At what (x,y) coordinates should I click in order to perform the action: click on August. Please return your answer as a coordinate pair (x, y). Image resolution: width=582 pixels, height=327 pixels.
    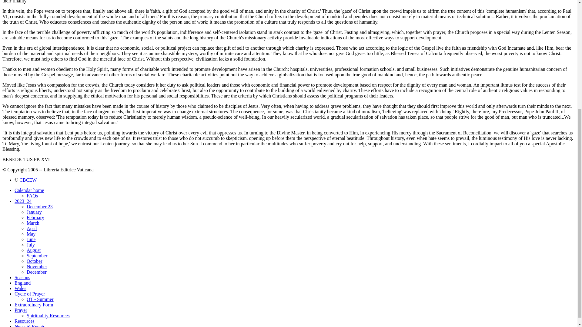
    Looking at the image, I should click on (34, 250).